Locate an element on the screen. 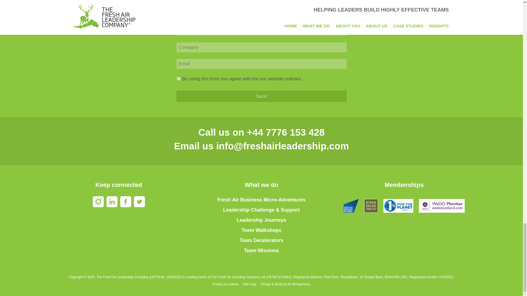 The image size is (527, 296). Our Newsletter is located at coordinates (178, 14).